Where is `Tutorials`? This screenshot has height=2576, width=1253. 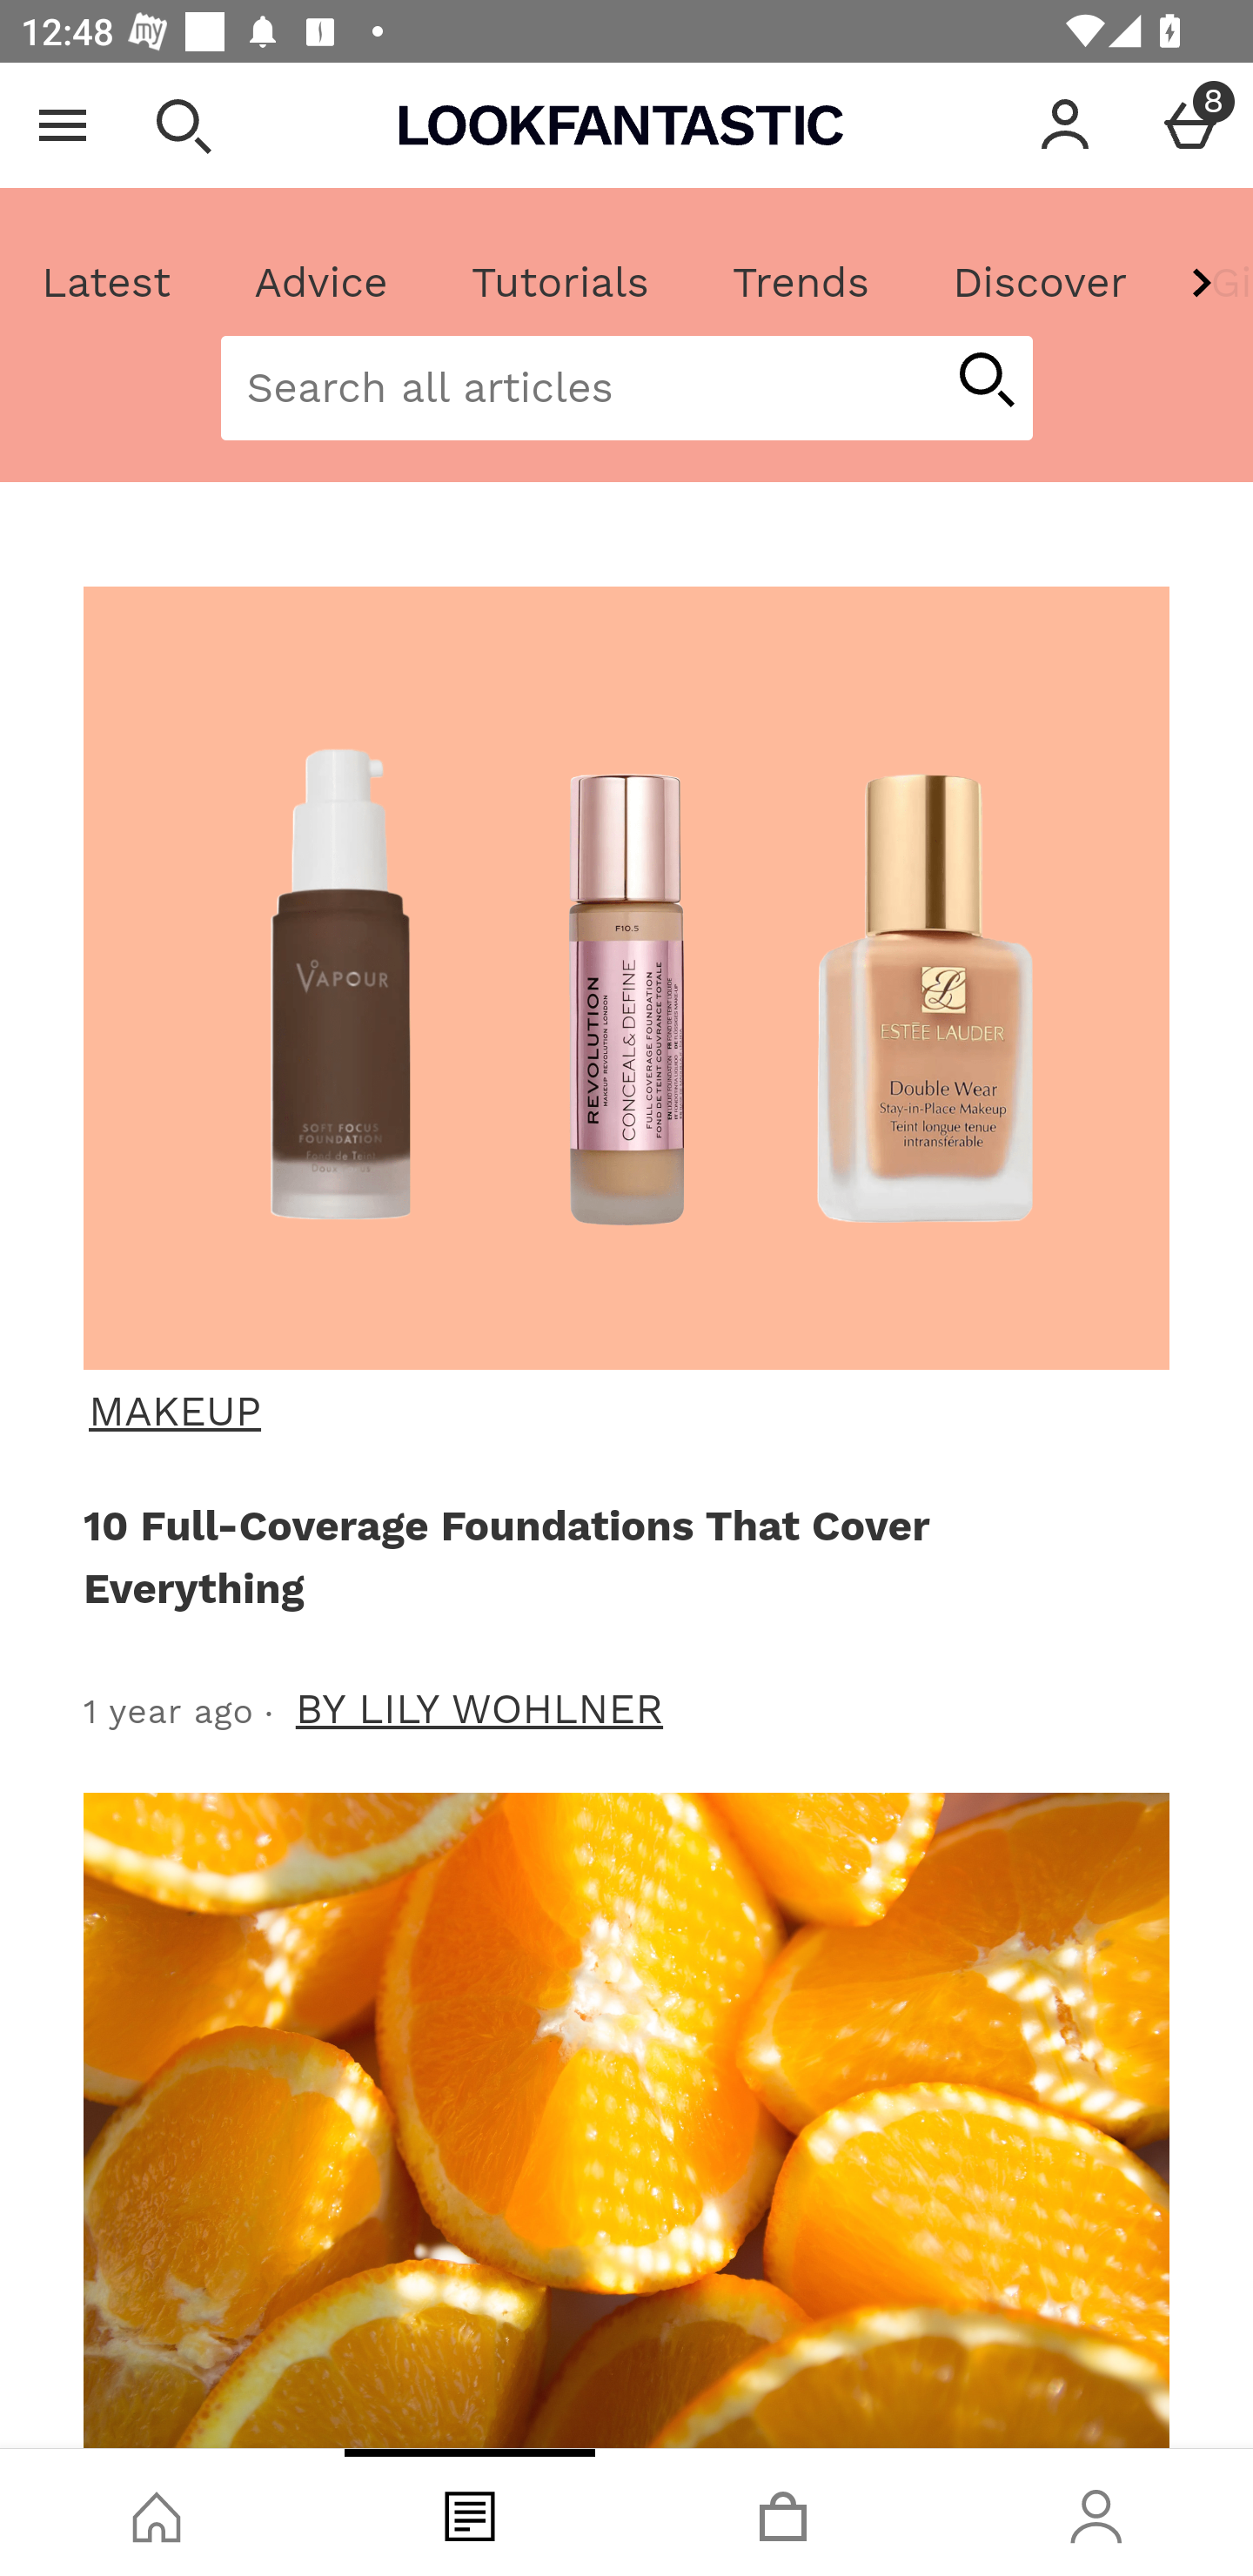
Tutorials is located at coordinates (559, 283).